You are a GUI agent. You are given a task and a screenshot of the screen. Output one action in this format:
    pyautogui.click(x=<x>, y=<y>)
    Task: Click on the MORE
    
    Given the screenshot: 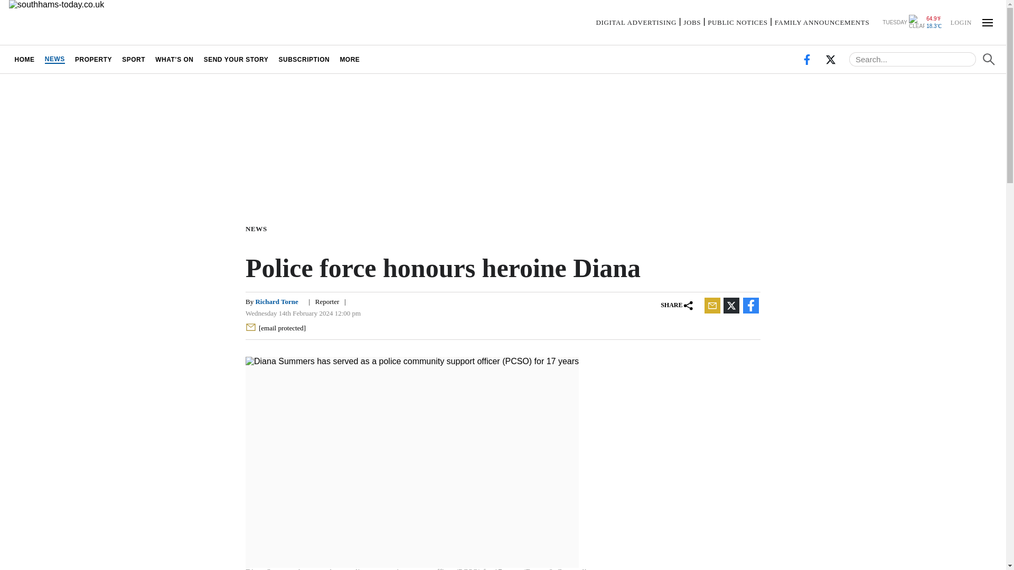 What is the action you would take?
    pyautogui.click(x=350, y=59)
    